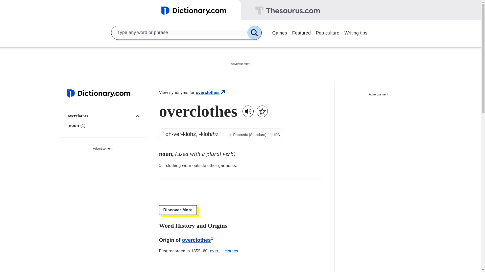 The width and height of the screenshot is (485, 272). What do you see at coordinates (211, 93) in the screenshot?
I see `overclothes` at bounding box center [211, 93].